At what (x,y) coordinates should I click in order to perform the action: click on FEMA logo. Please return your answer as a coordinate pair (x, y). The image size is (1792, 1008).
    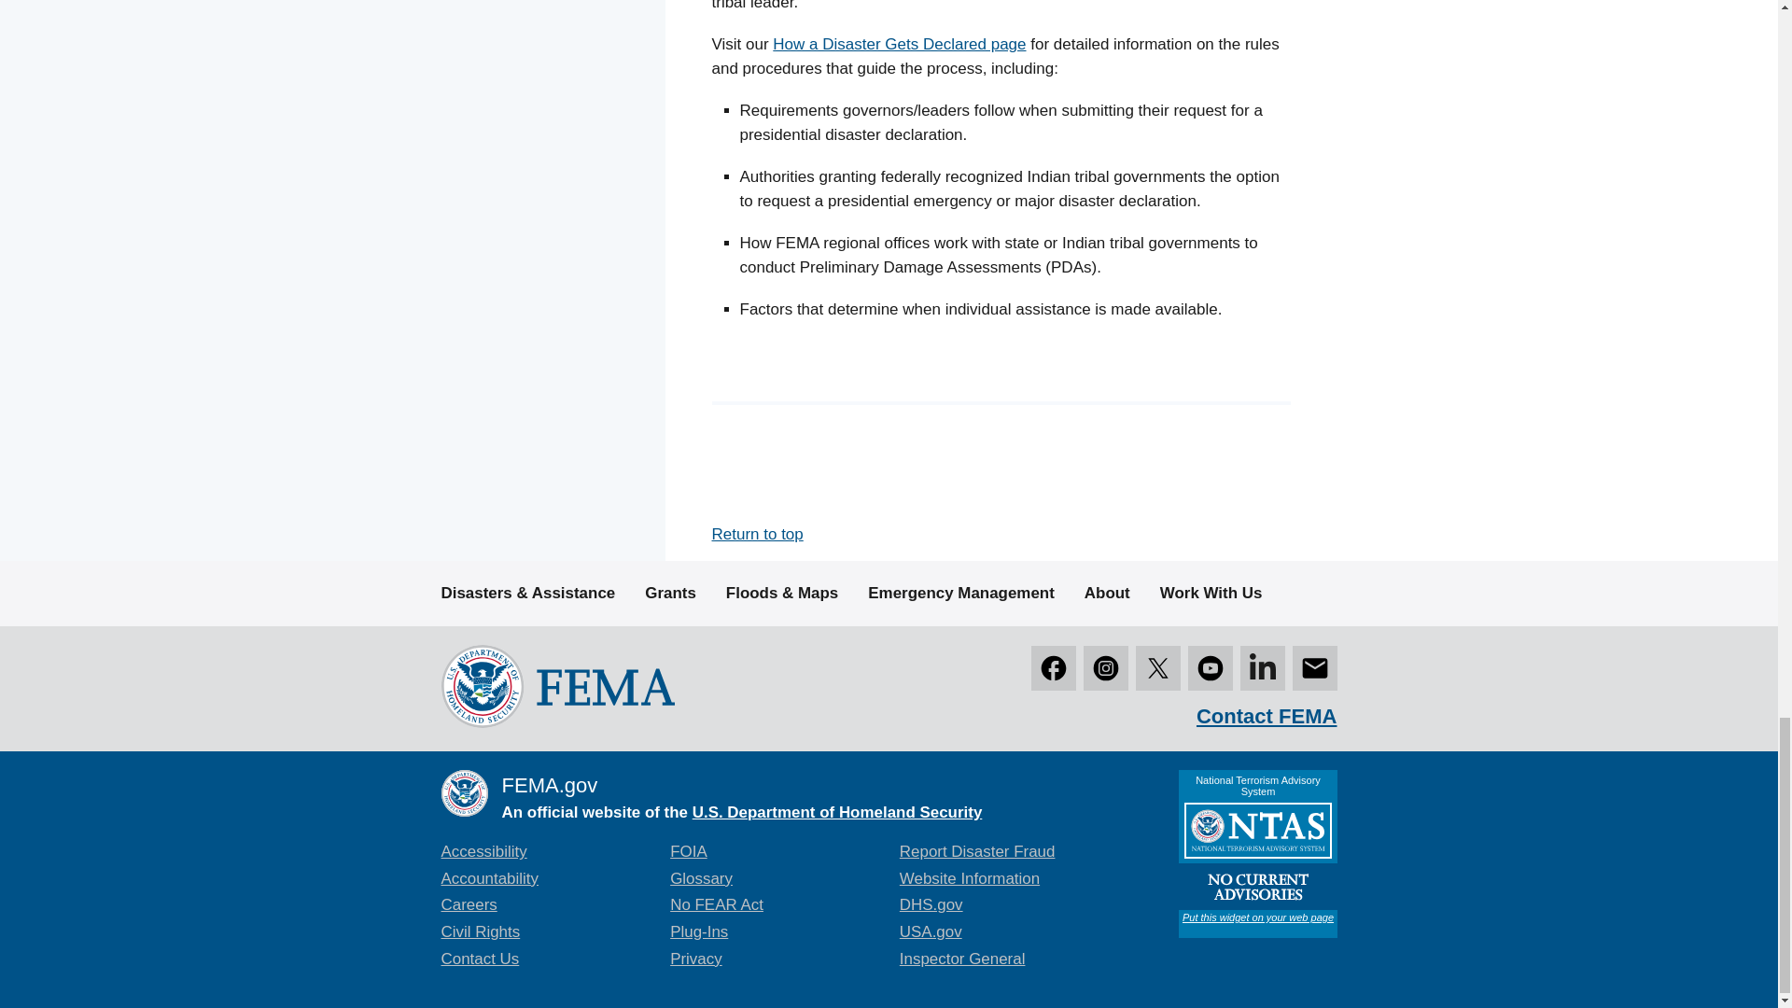
    Looking at the image, I should click on (556, 686).